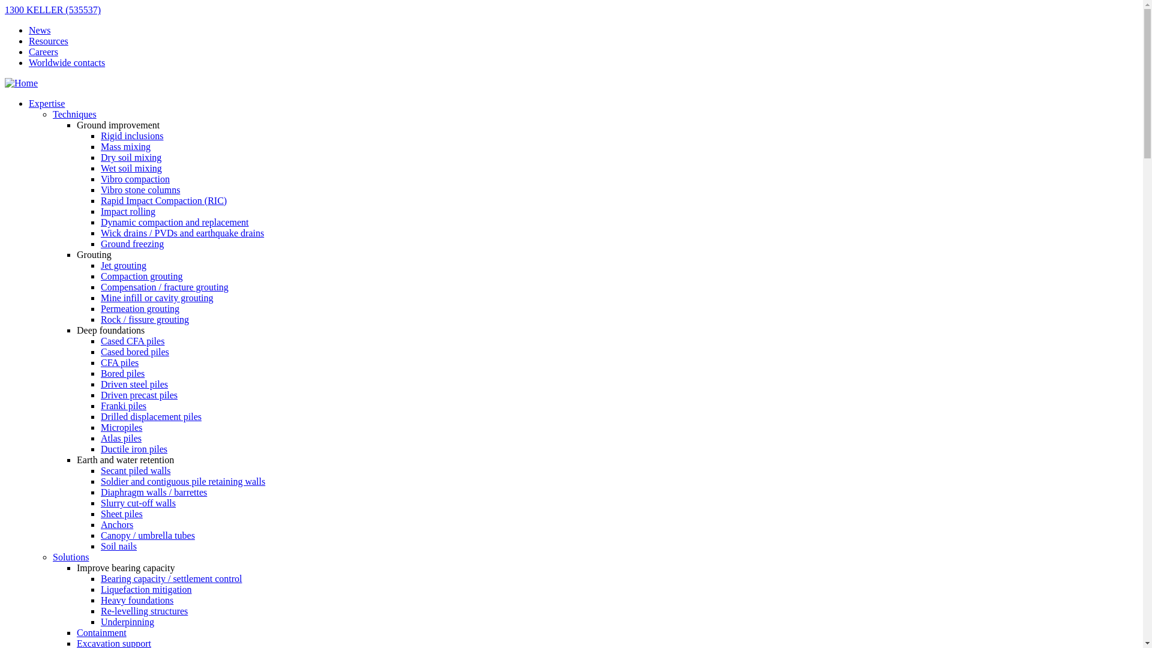 Image resolution: width=1152 pixels, height=648 pixels. I want to click on Anchors, so click(117, 524).